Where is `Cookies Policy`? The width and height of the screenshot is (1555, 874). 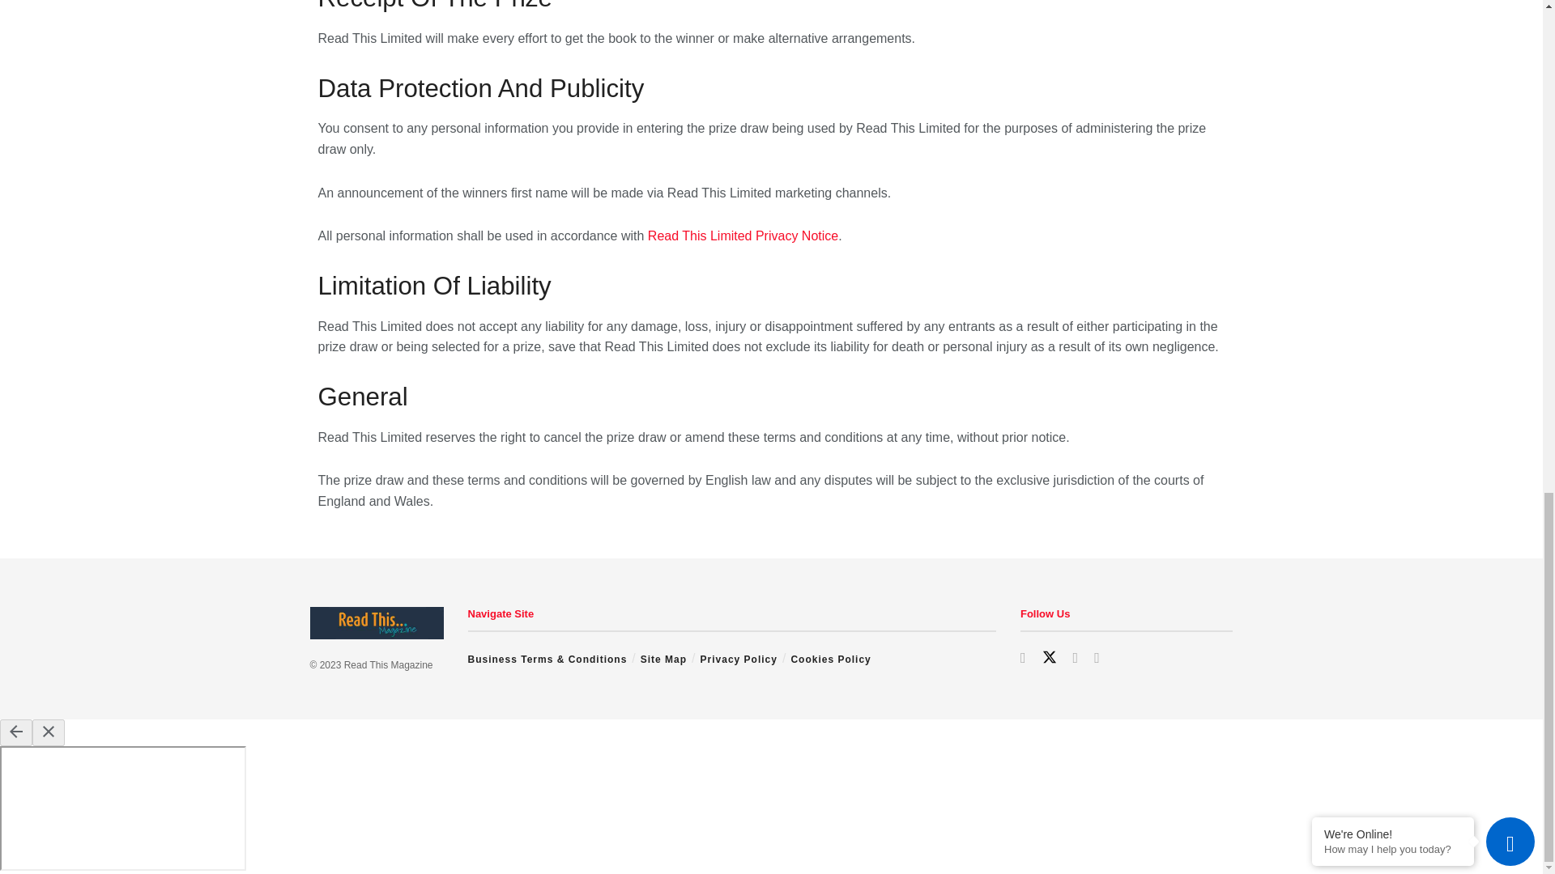
Cookies Policy is located at coordinates (830, 659).